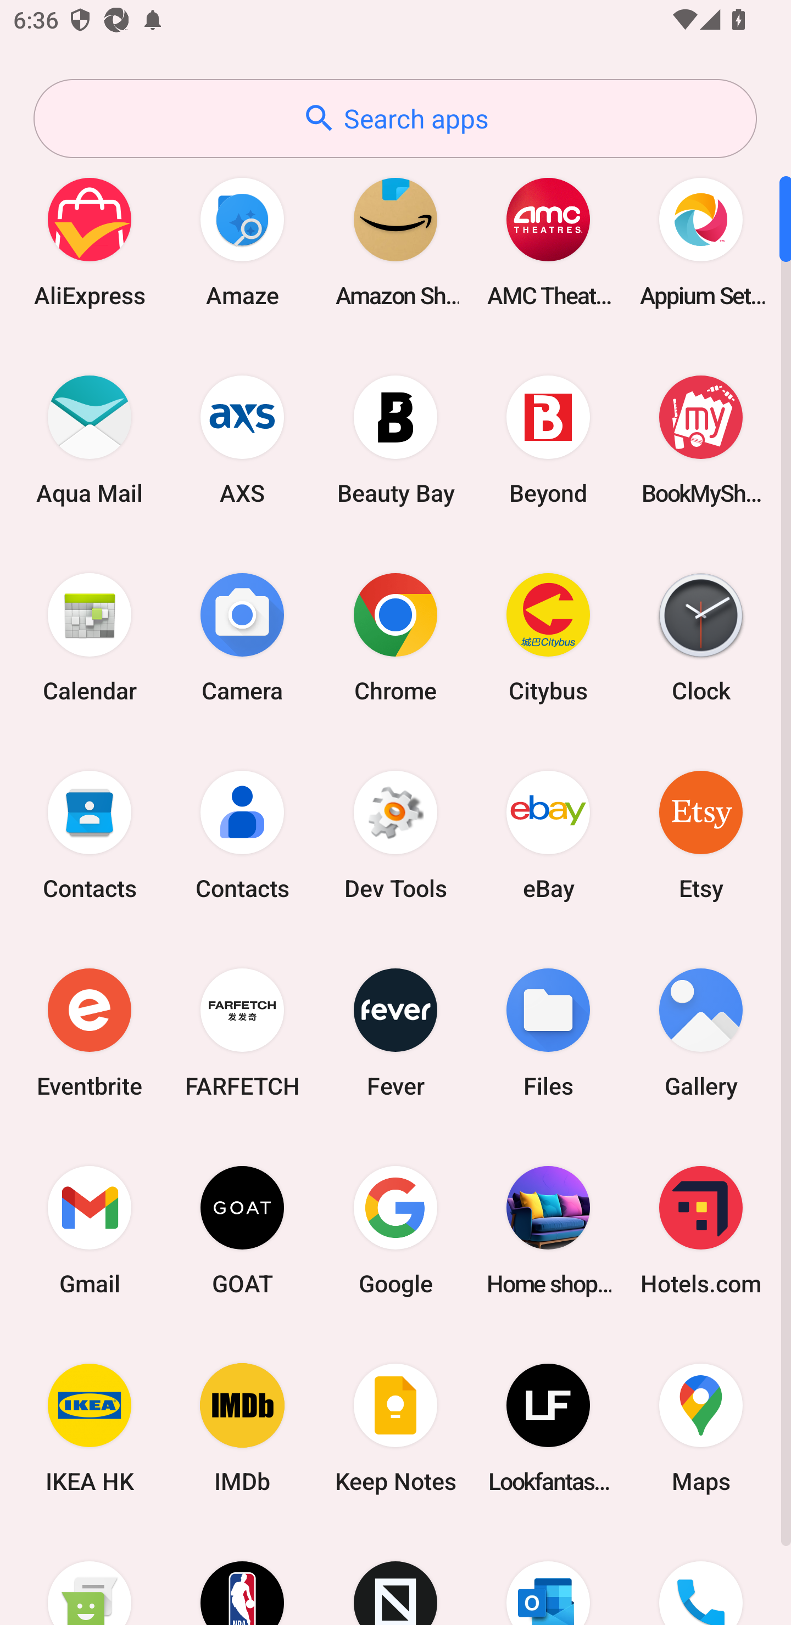  Describe the element at coordinates (242, 637) in the screenshot. I see `Camera` at that location.